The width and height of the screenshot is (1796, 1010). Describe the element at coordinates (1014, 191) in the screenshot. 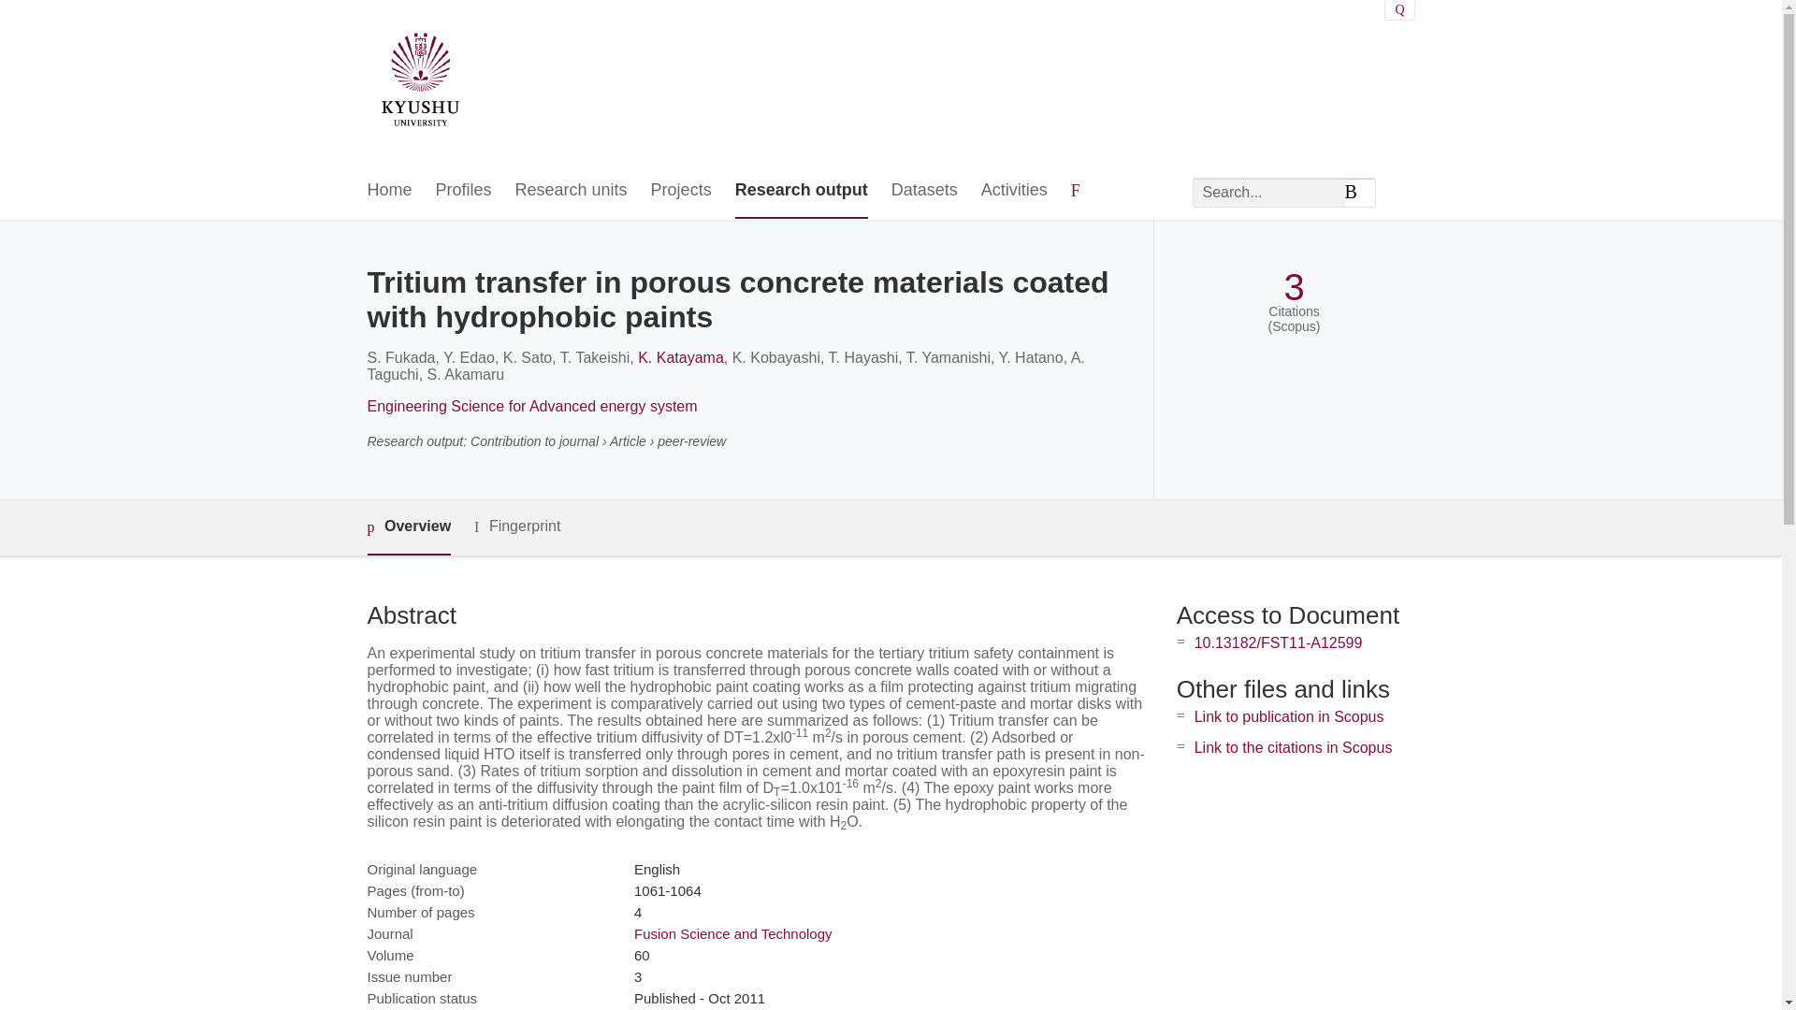

I see `Activities` at that location.